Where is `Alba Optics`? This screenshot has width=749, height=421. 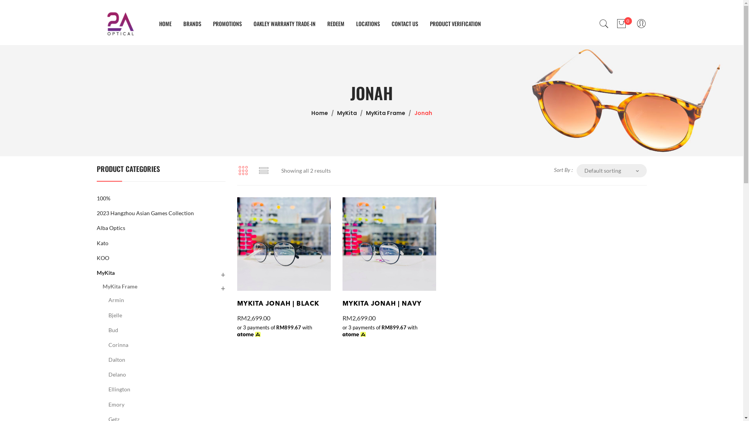
Alba Optics is located at coordinates (111, 228).